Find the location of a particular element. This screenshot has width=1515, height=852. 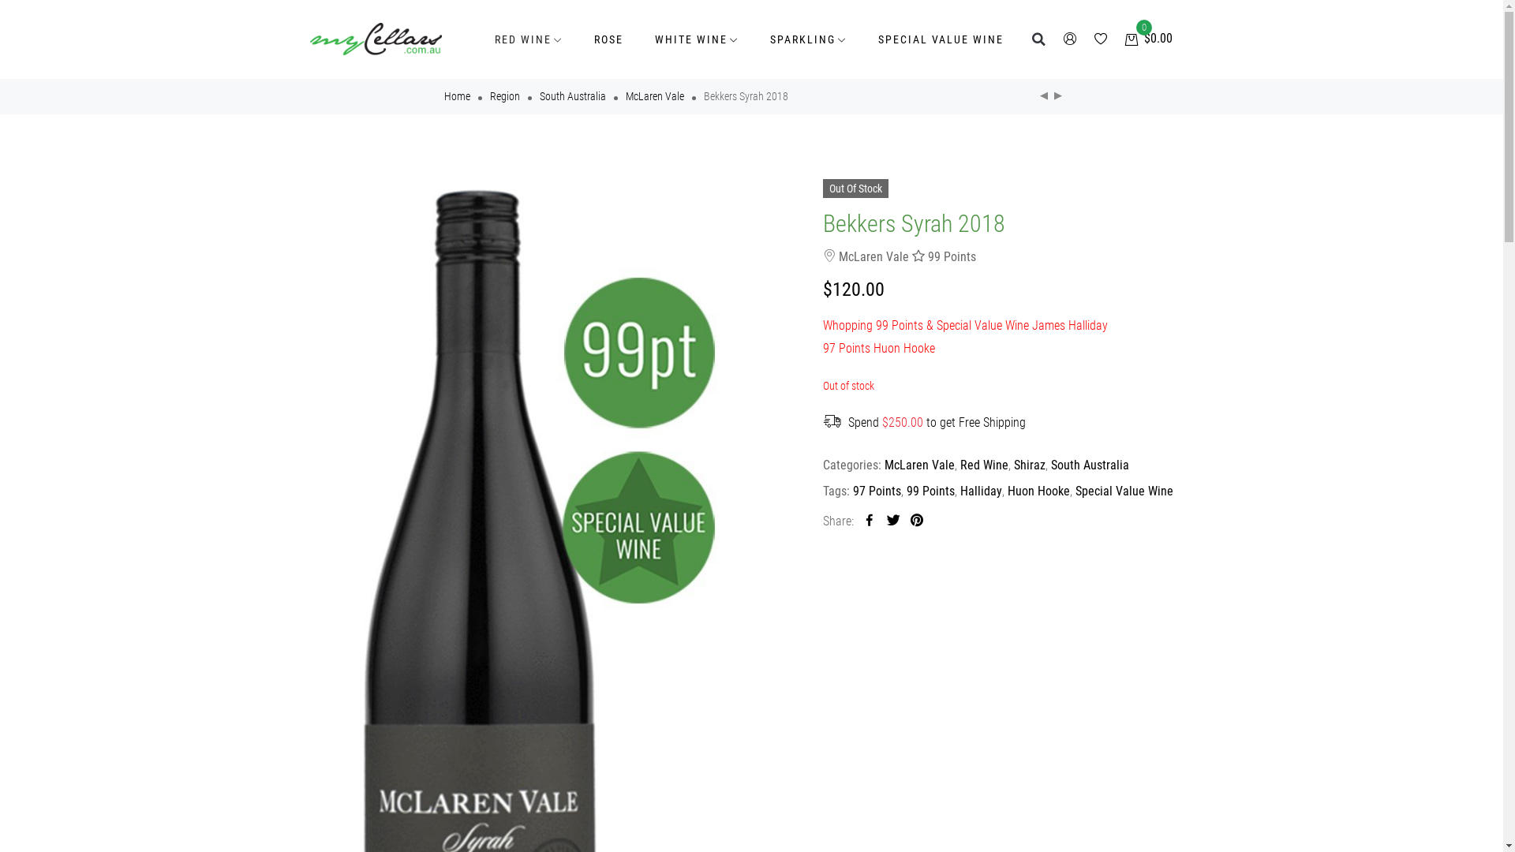

Share to twitter is located at coordinates (893, 521).